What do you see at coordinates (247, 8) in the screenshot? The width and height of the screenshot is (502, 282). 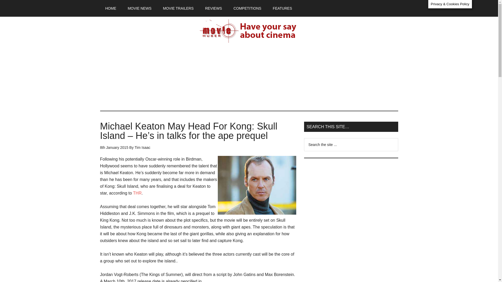 I see `COMPETITIONS` at bounding box center [247, 8].